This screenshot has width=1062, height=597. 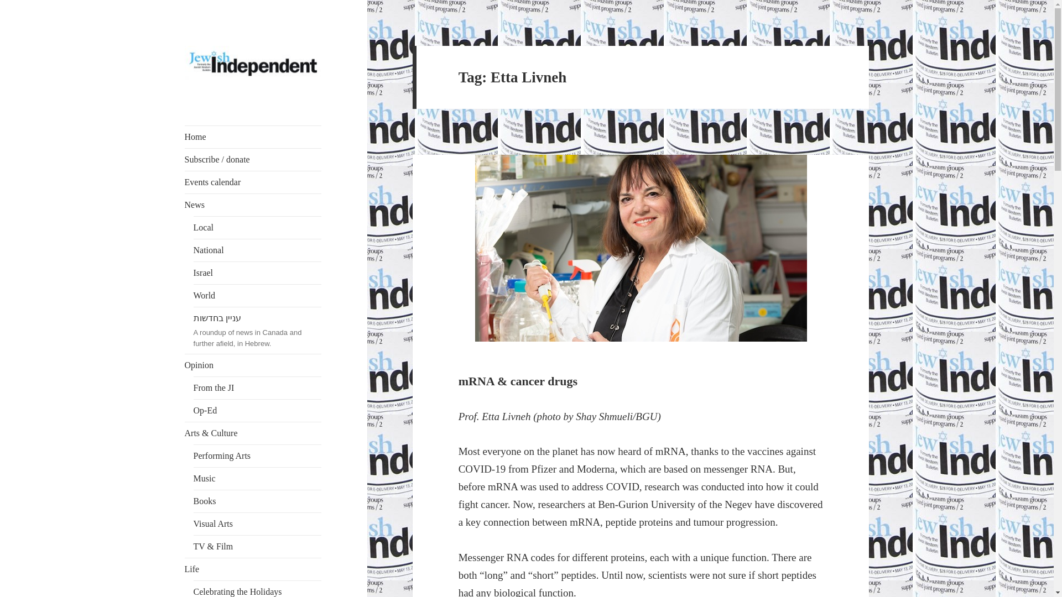 I want to click on Visual Arts, so click(x=257, y=523).